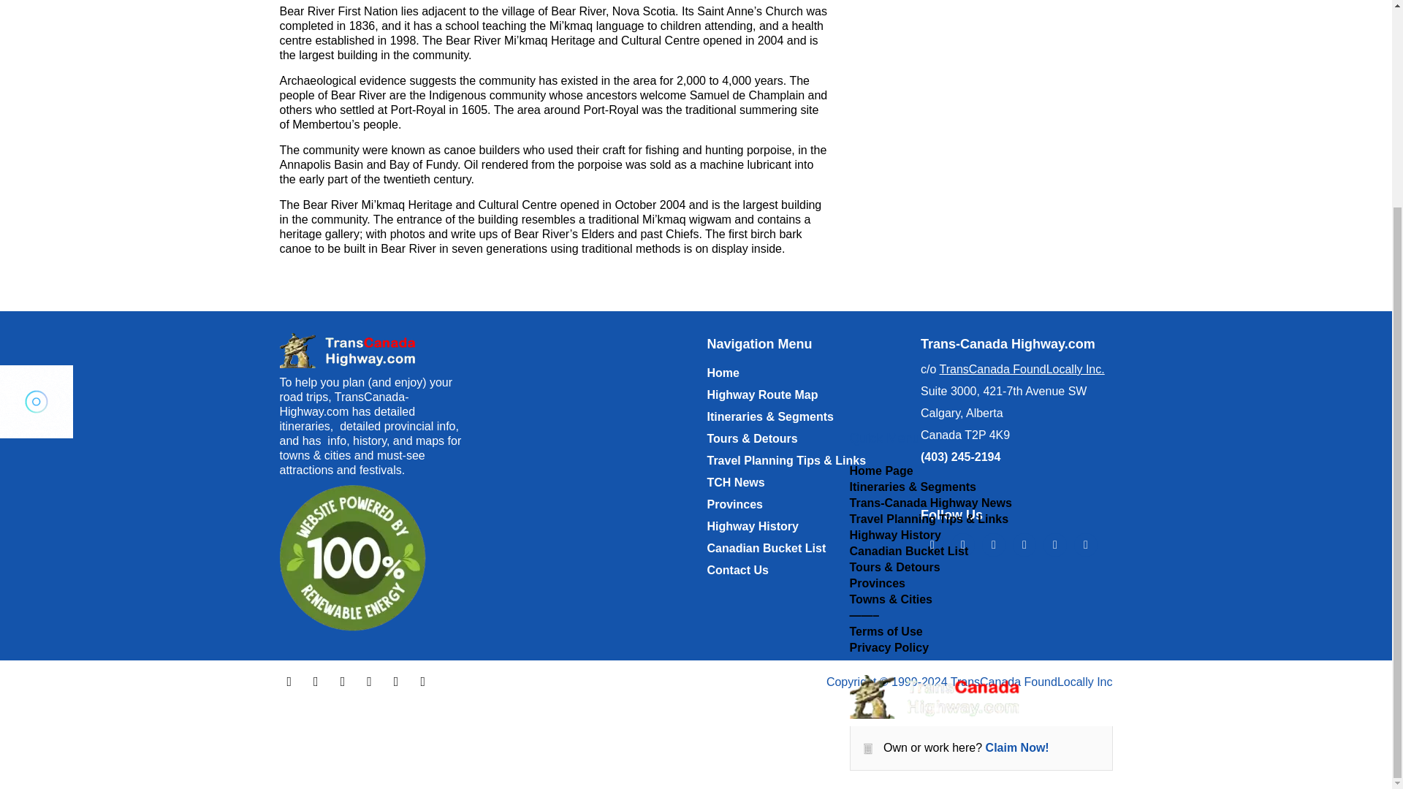  What do you see at coordinates (368, 681) in the screenshot?
I see `YouTube` at bounding box center [368, 681].